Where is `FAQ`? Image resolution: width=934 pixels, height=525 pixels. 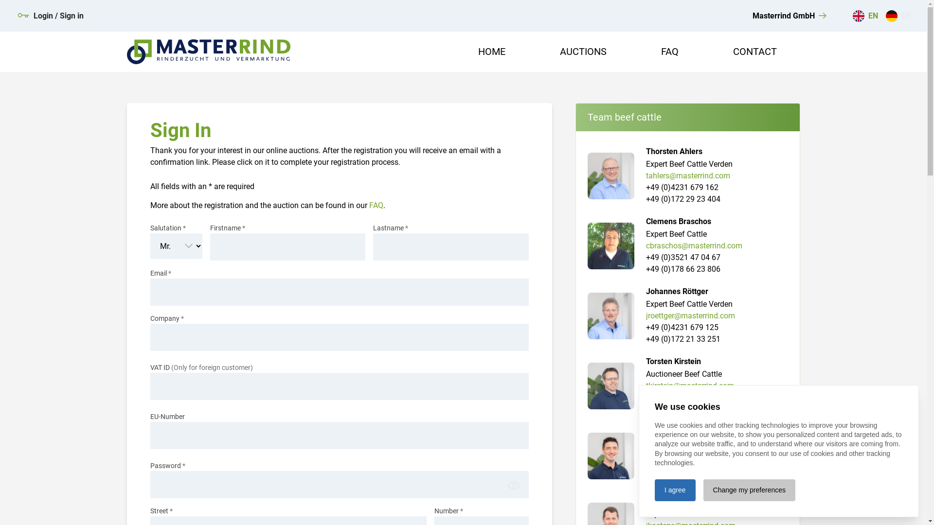
FAQ is located at coordinates (376, 205).